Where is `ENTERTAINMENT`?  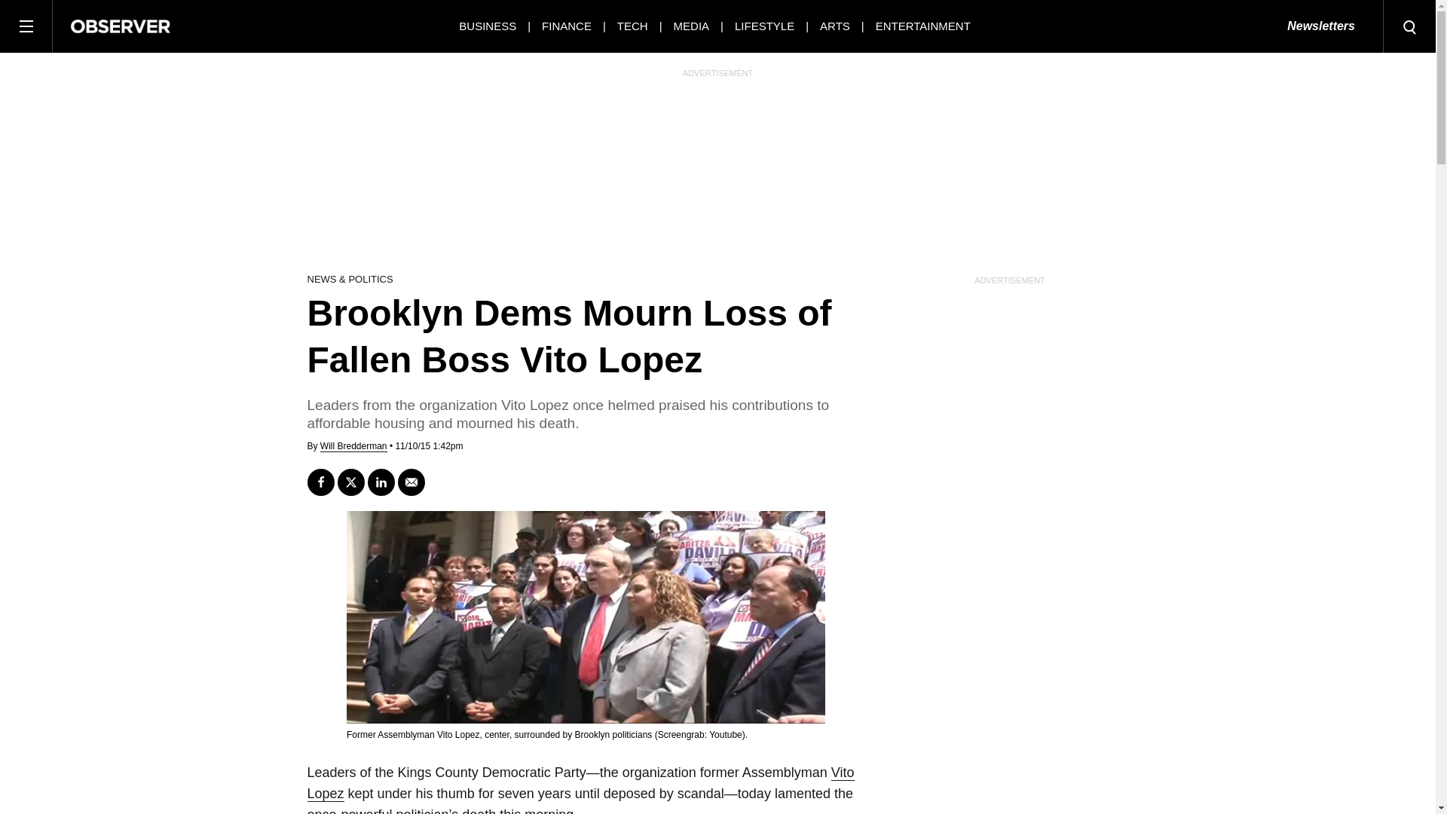 ENTERTAINMENT is located at coordinates (922, 26).